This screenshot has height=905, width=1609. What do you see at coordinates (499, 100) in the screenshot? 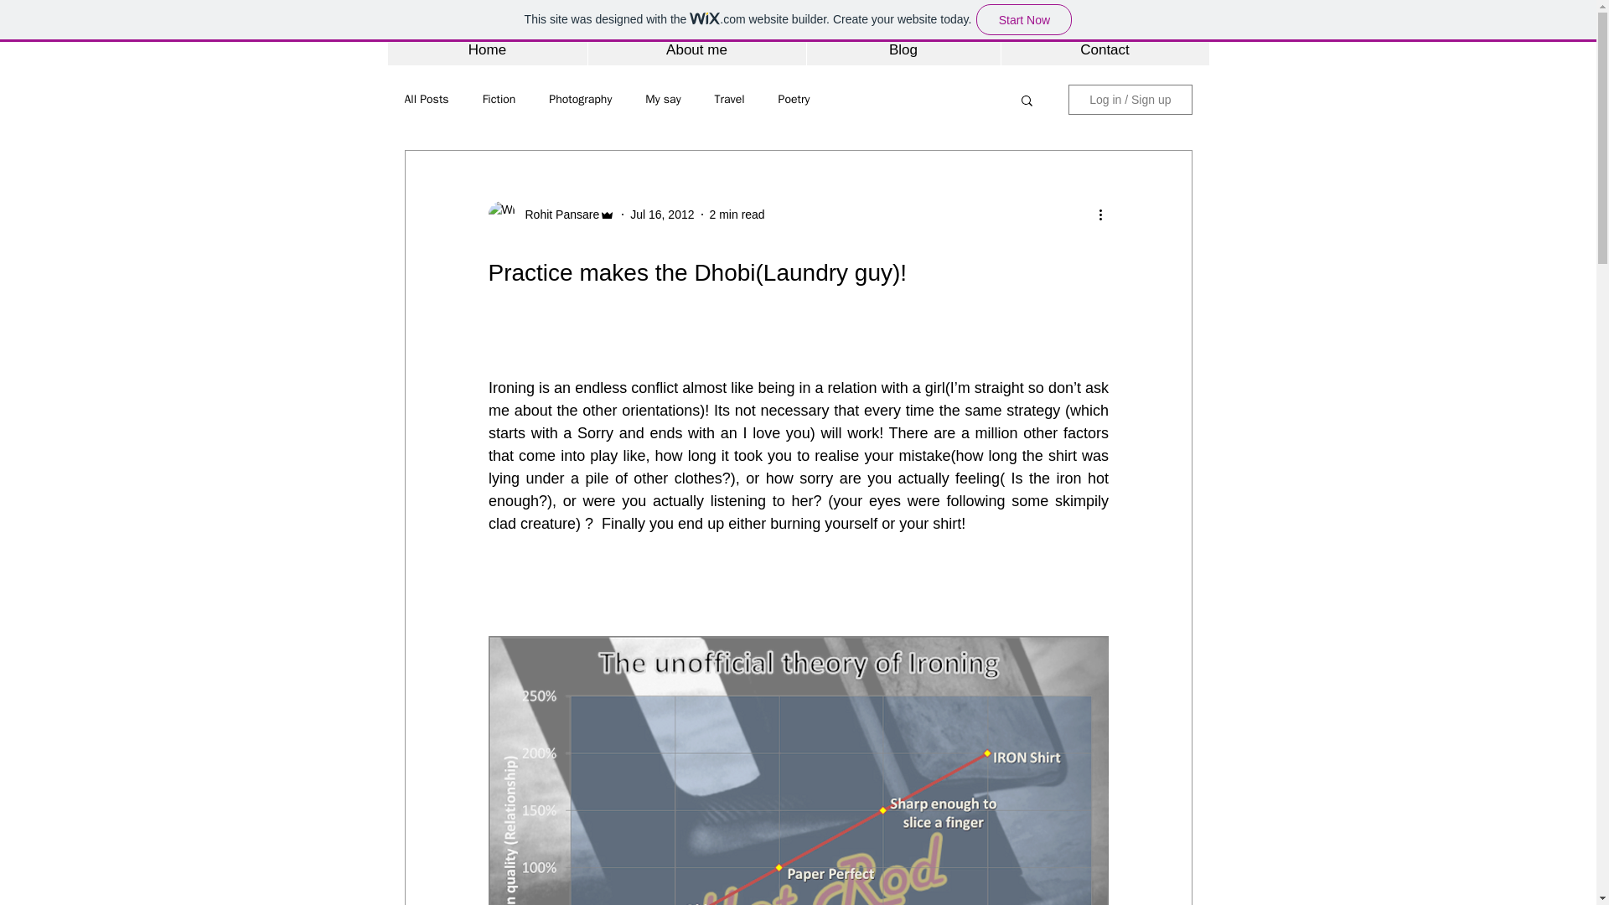
I see `Fiction` at bounding box center [499, 100].